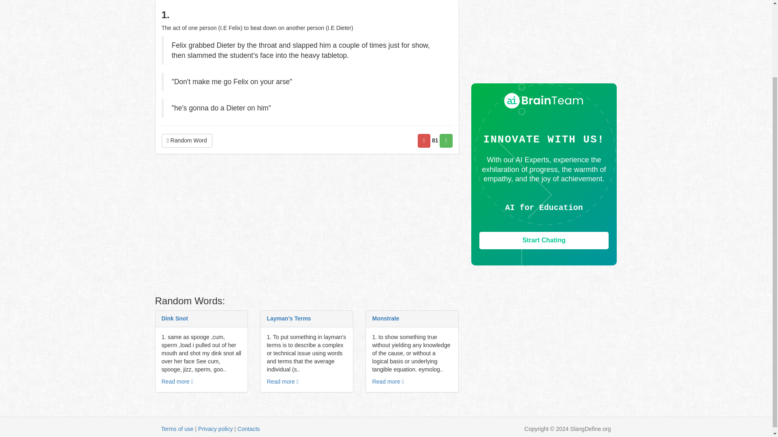 This screenshot has height=437, width=778. What do you see at coordinates (307, 227) in the screenshot?
I see `Advertisement` at bounding box center [307, 227].